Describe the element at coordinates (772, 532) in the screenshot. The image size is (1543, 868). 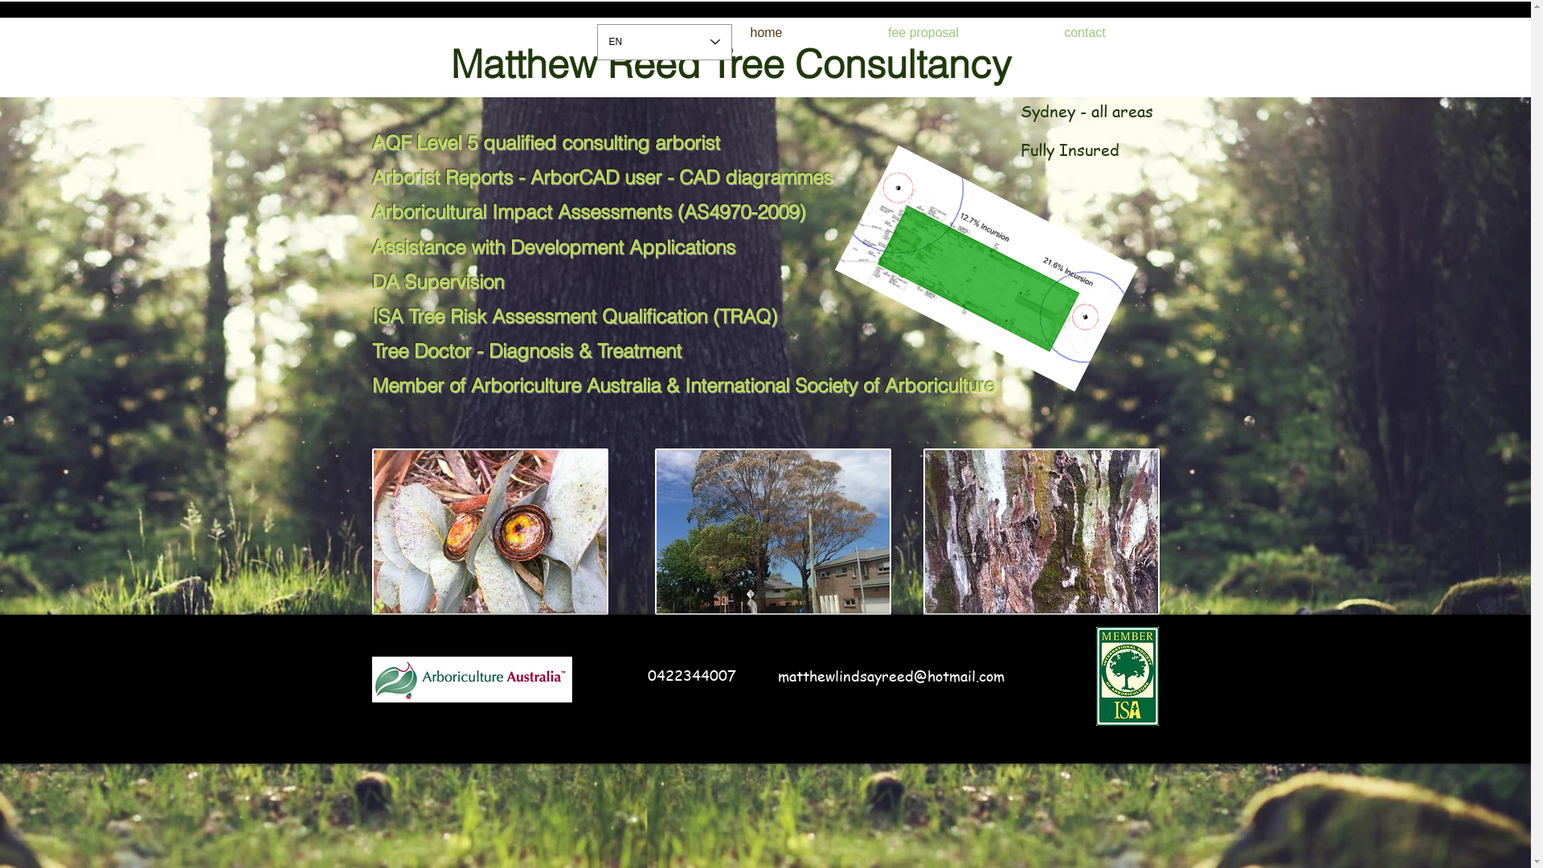
I see `thumb_IMG_9163_1024.jpg` at that location.